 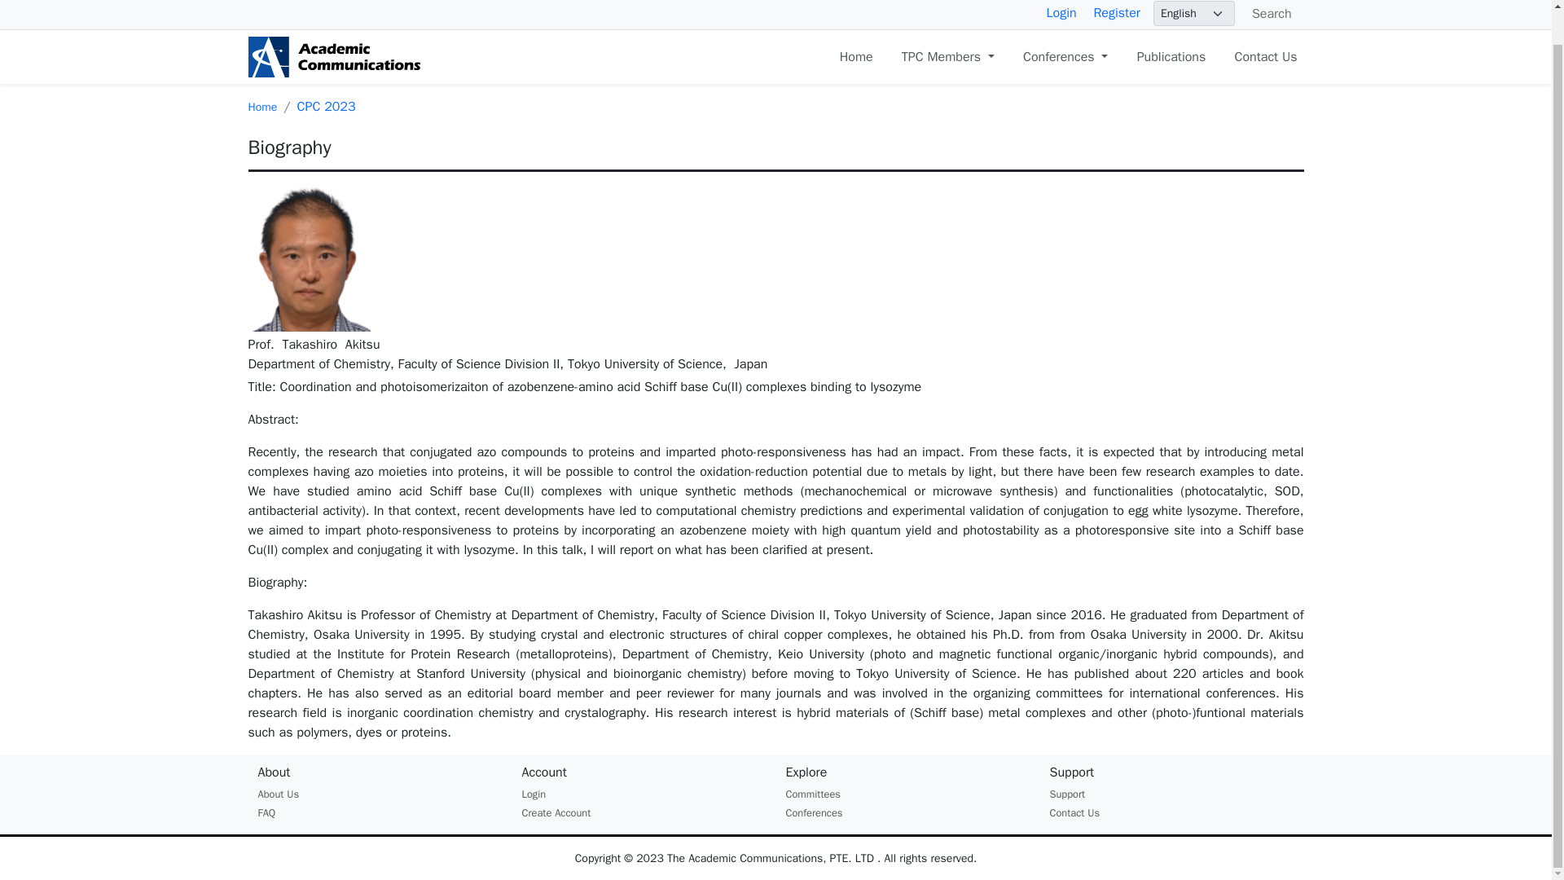 I want to click on Publications, so click(x=1171, y=56).